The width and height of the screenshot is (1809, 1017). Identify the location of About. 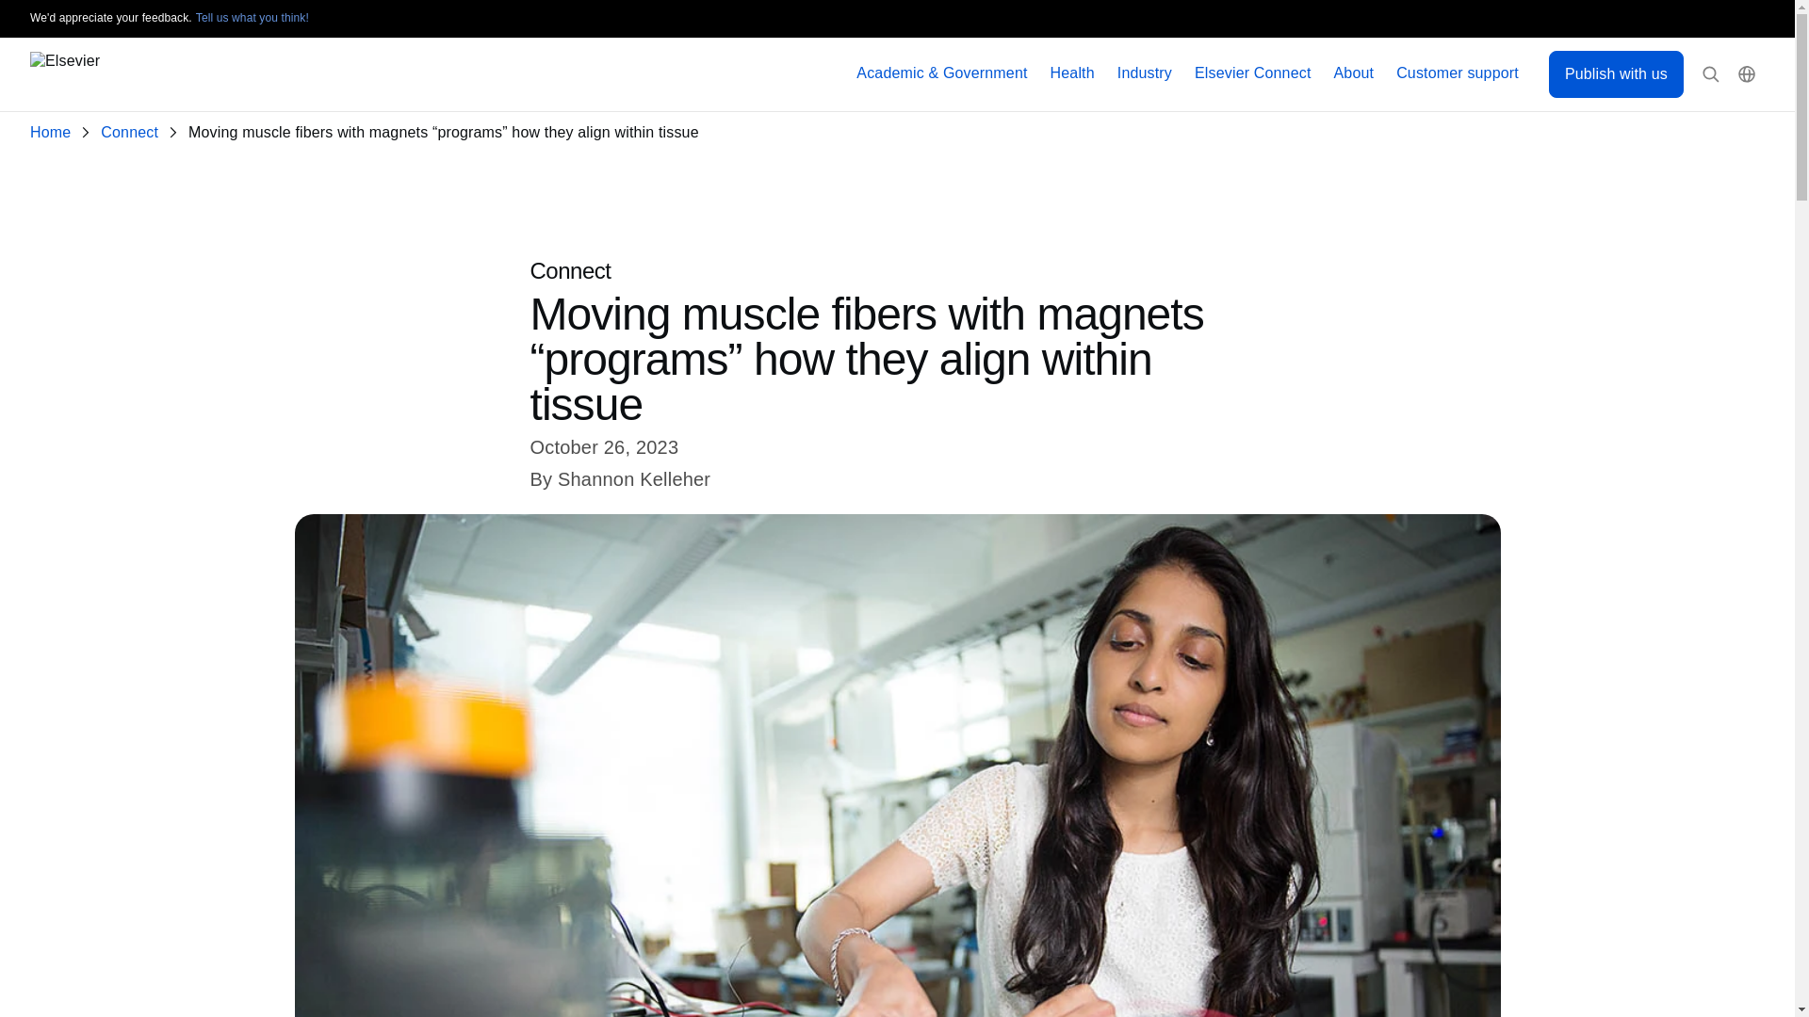
(1355, 73).